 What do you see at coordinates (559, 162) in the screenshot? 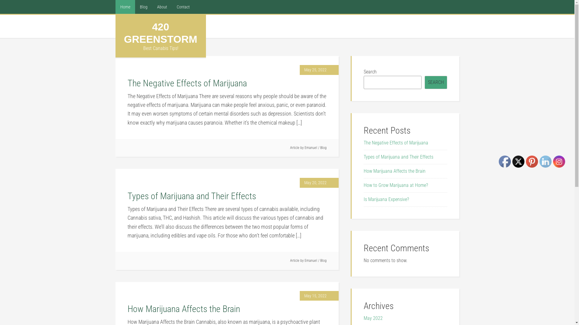
I see `Instagram` at bounding box center [559, 162].